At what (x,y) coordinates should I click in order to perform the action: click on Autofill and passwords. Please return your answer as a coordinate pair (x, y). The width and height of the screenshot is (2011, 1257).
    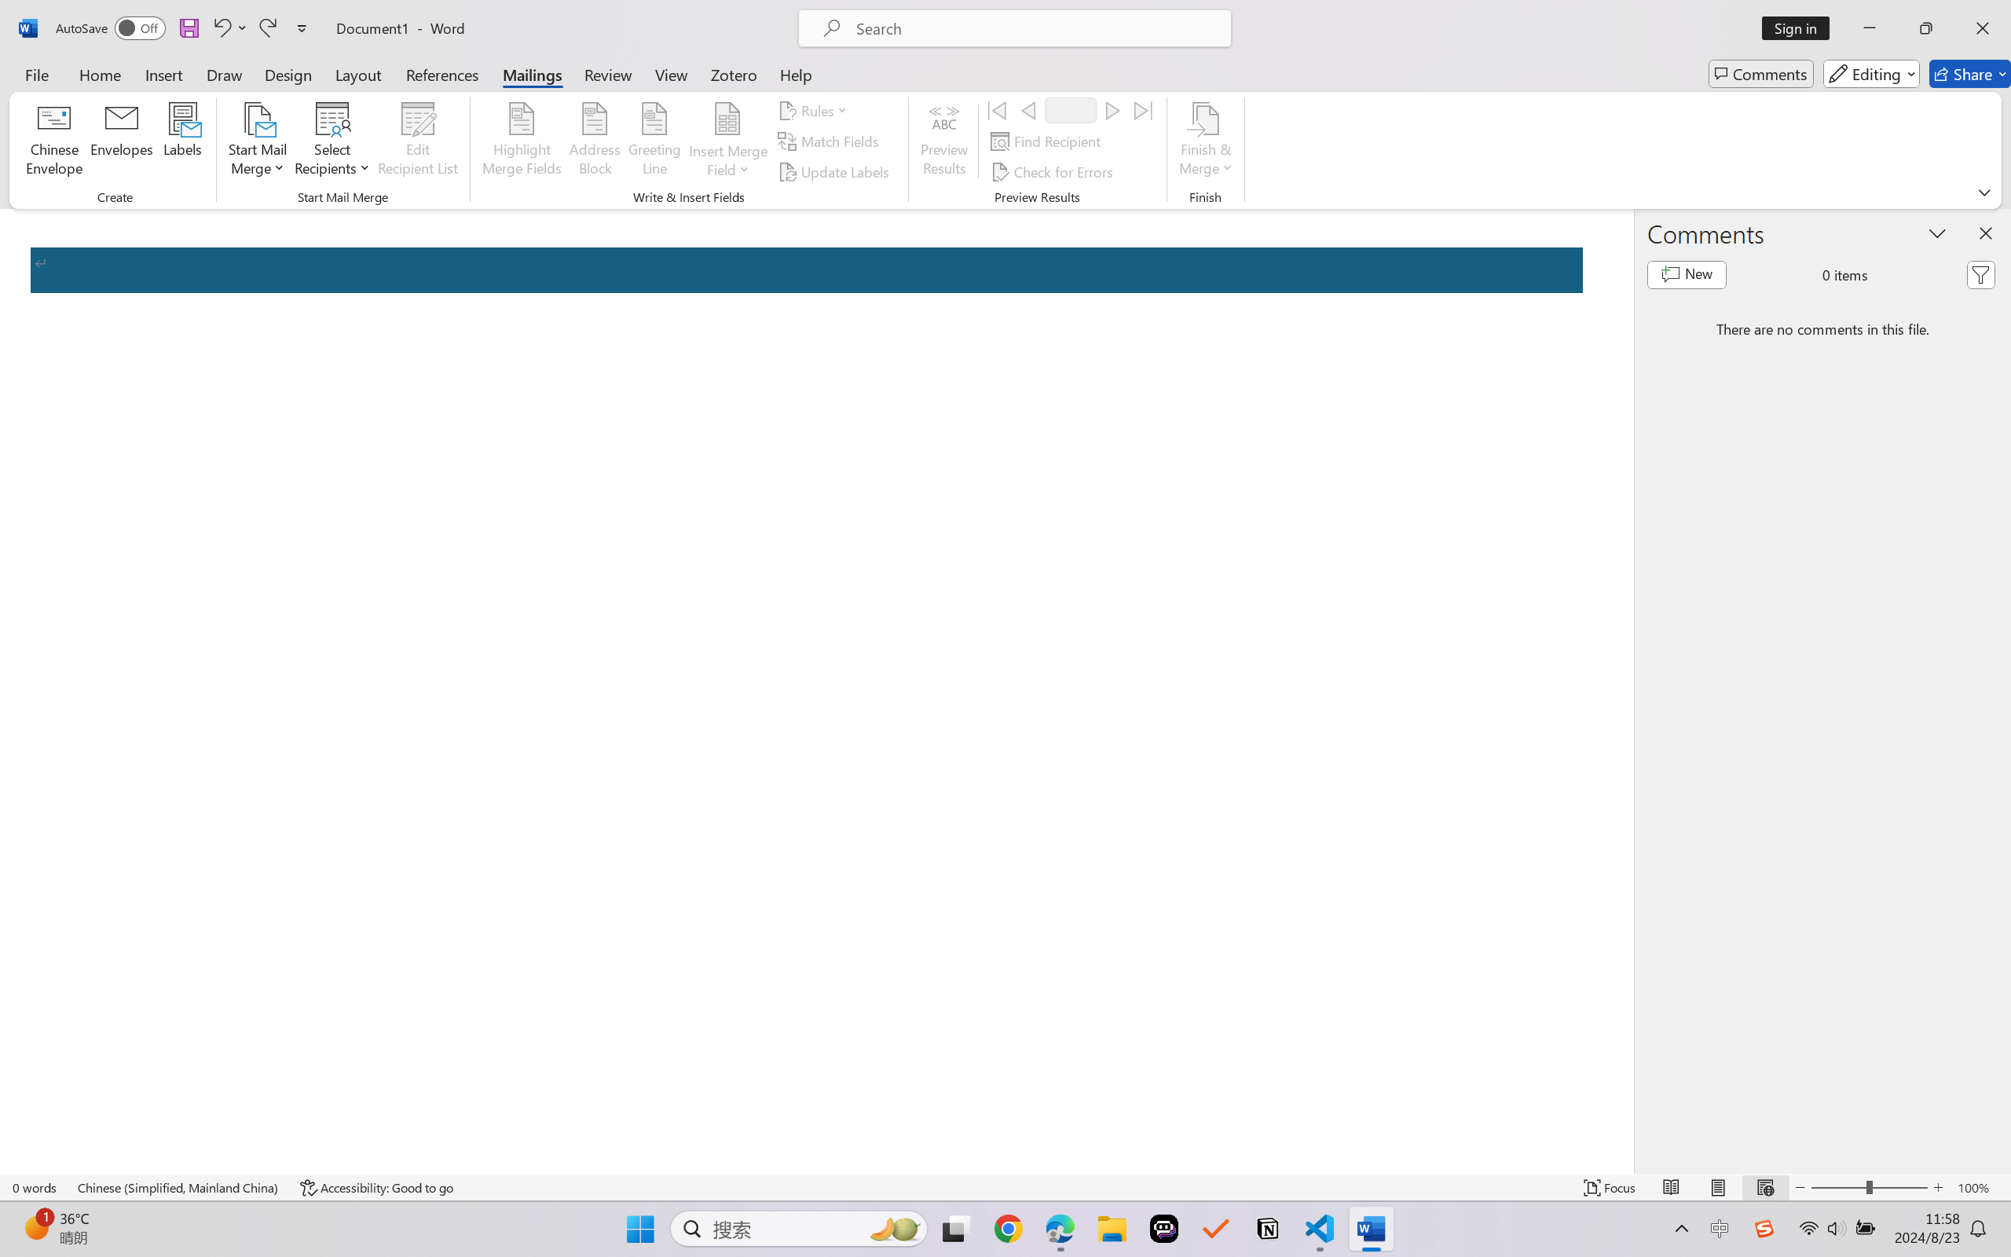
    Looking at the image, I should click on (97, 184).